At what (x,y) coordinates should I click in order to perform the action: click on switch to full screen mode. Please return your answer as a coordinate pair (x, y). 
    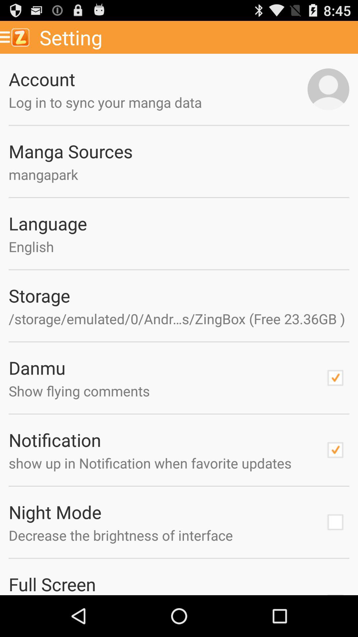
    Looking at the image, I should click on (335, 592).